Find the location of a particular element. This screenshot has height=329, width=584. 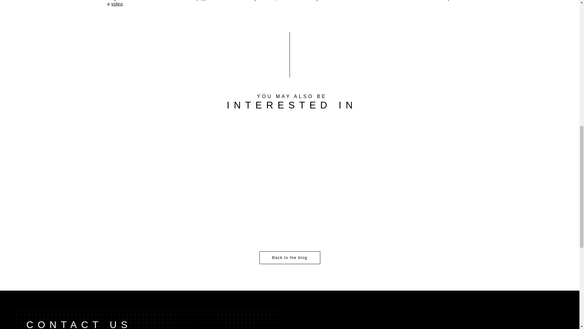

video is located at coordinates (117, 4).